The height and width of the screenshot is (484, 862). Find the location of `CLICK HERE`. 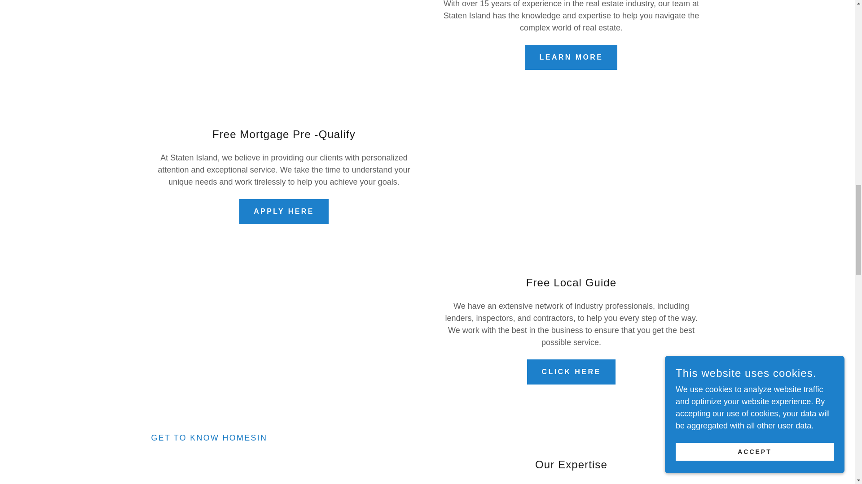

CLICK HERE is located at coordinates (571, 372).